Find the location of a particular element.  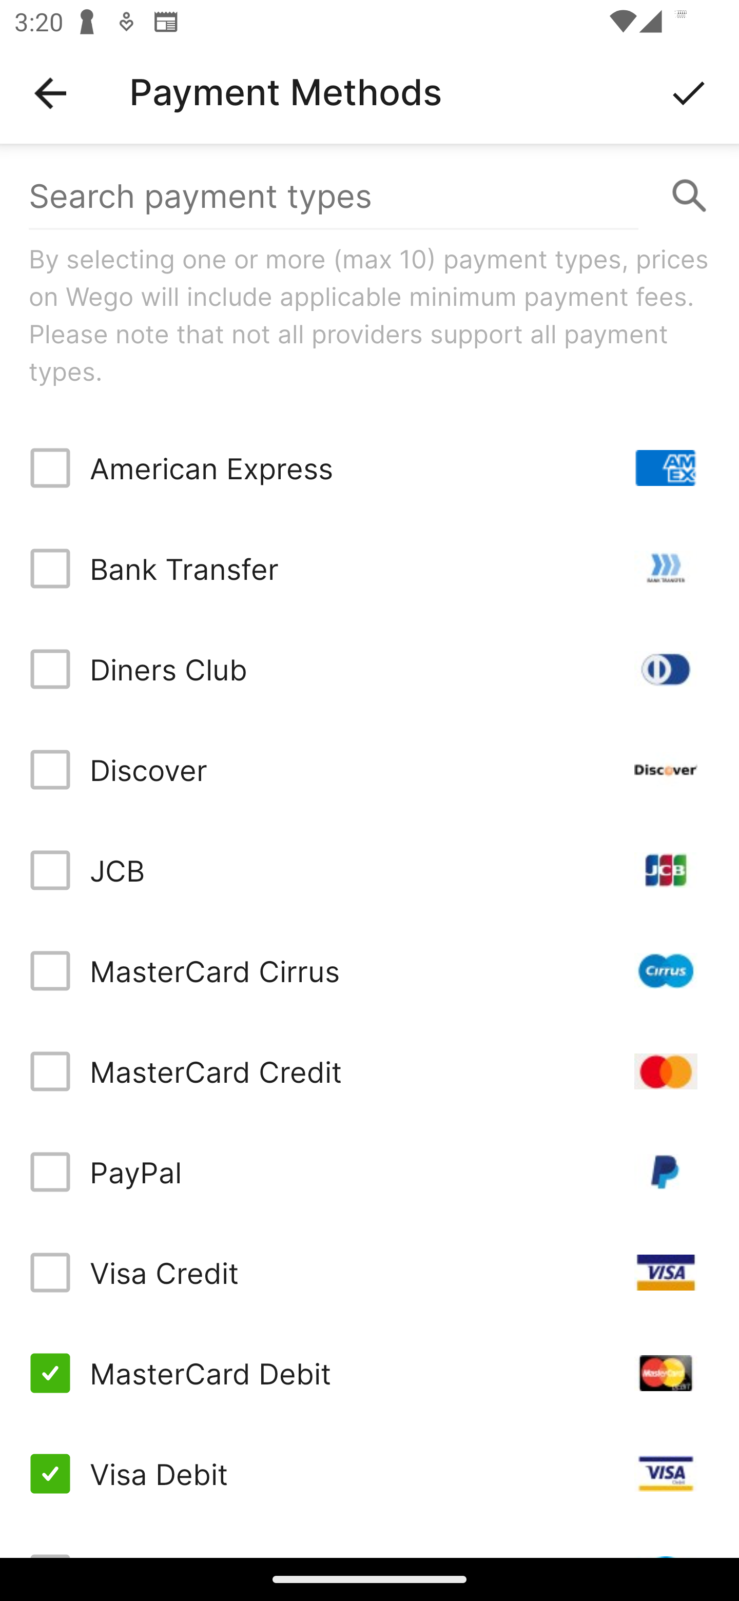

American Express is located at coordinates (369, 468).